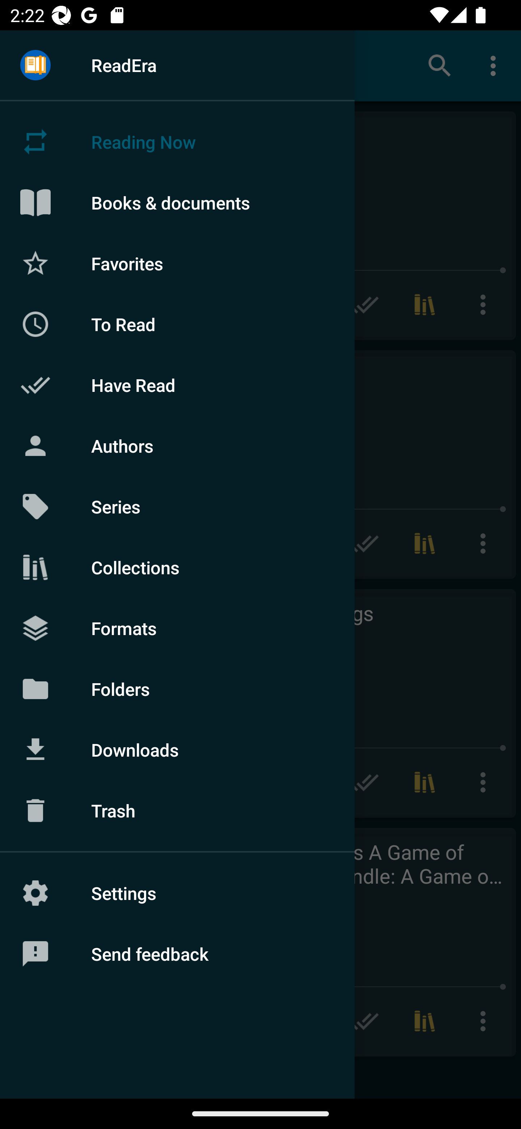 This screenshot has width=521, height=1129. What do you see at coordinates (177, 142) in the screenshot?
I see `Reading Now` at bounding box center [177, 142].